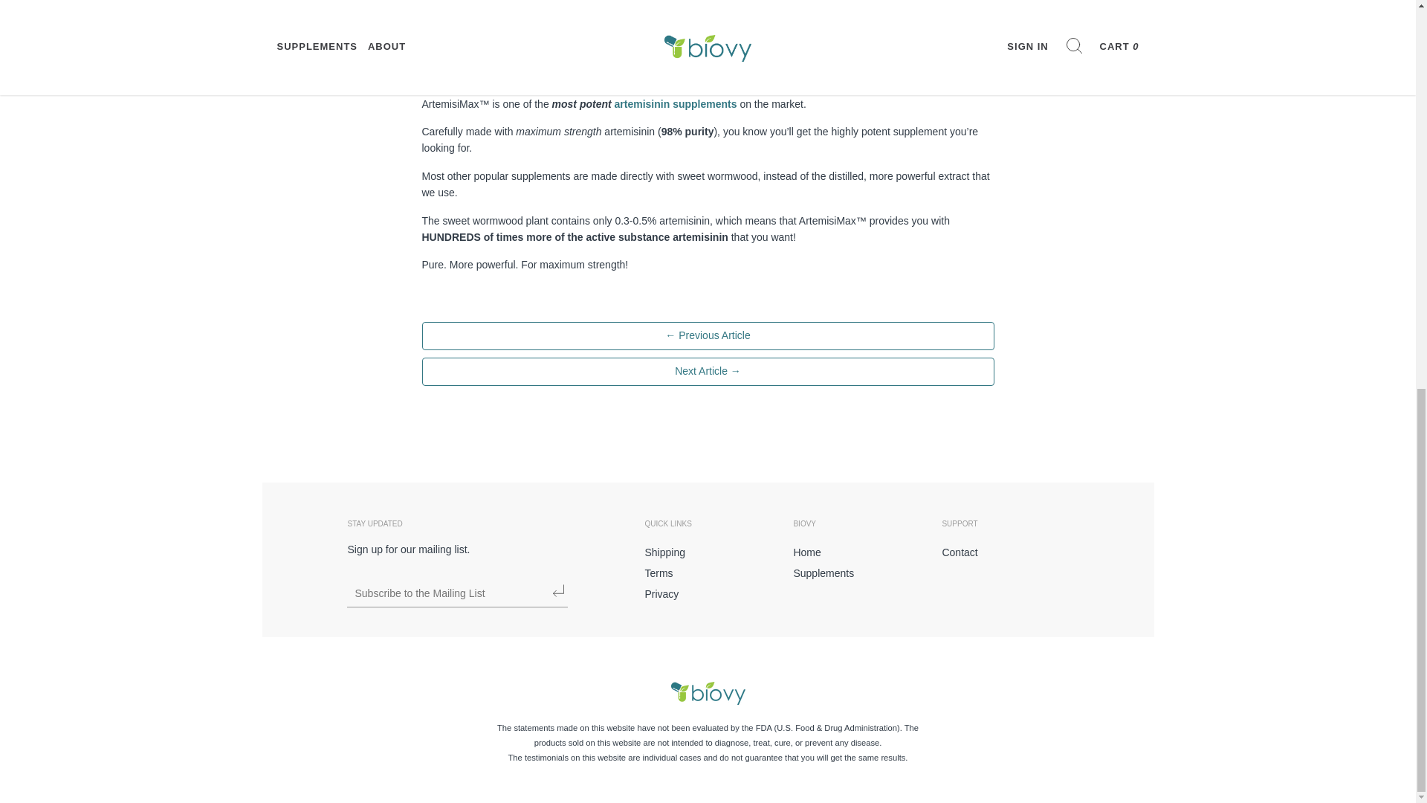  Describe the element at coordinates (708, 553) in the screenshot. I see `Shipping` at that location.